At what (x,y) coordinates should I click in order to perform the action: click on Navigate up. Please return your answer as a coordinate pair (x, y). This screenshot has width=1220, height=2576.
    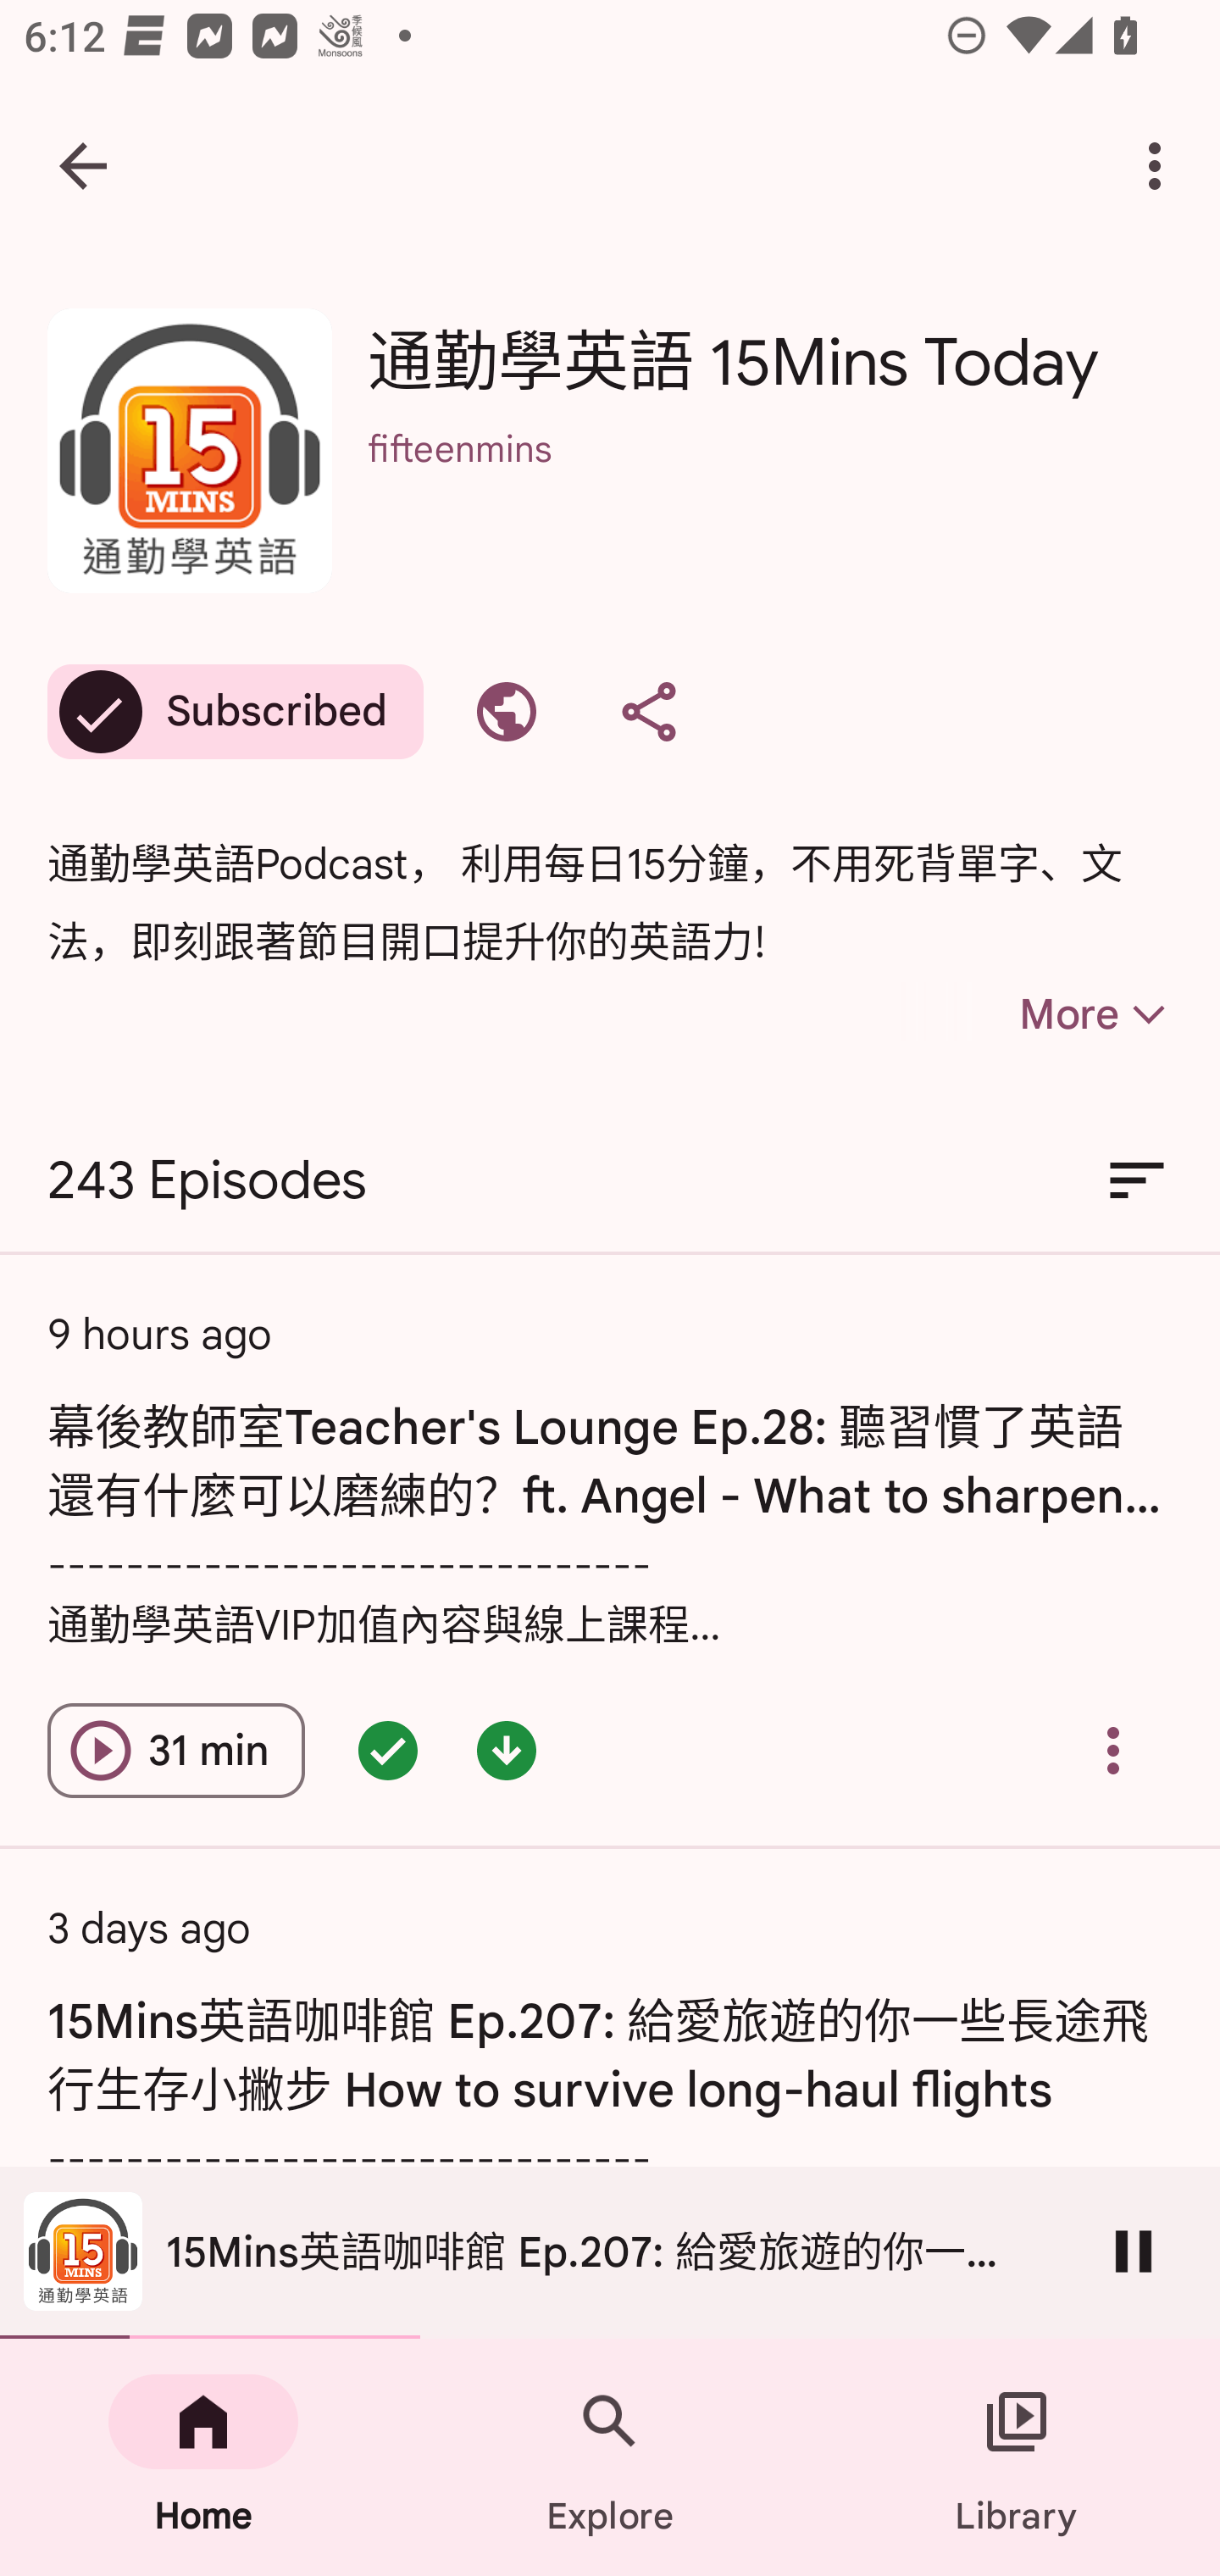
    Looking at the image, I should click on (83, 166).